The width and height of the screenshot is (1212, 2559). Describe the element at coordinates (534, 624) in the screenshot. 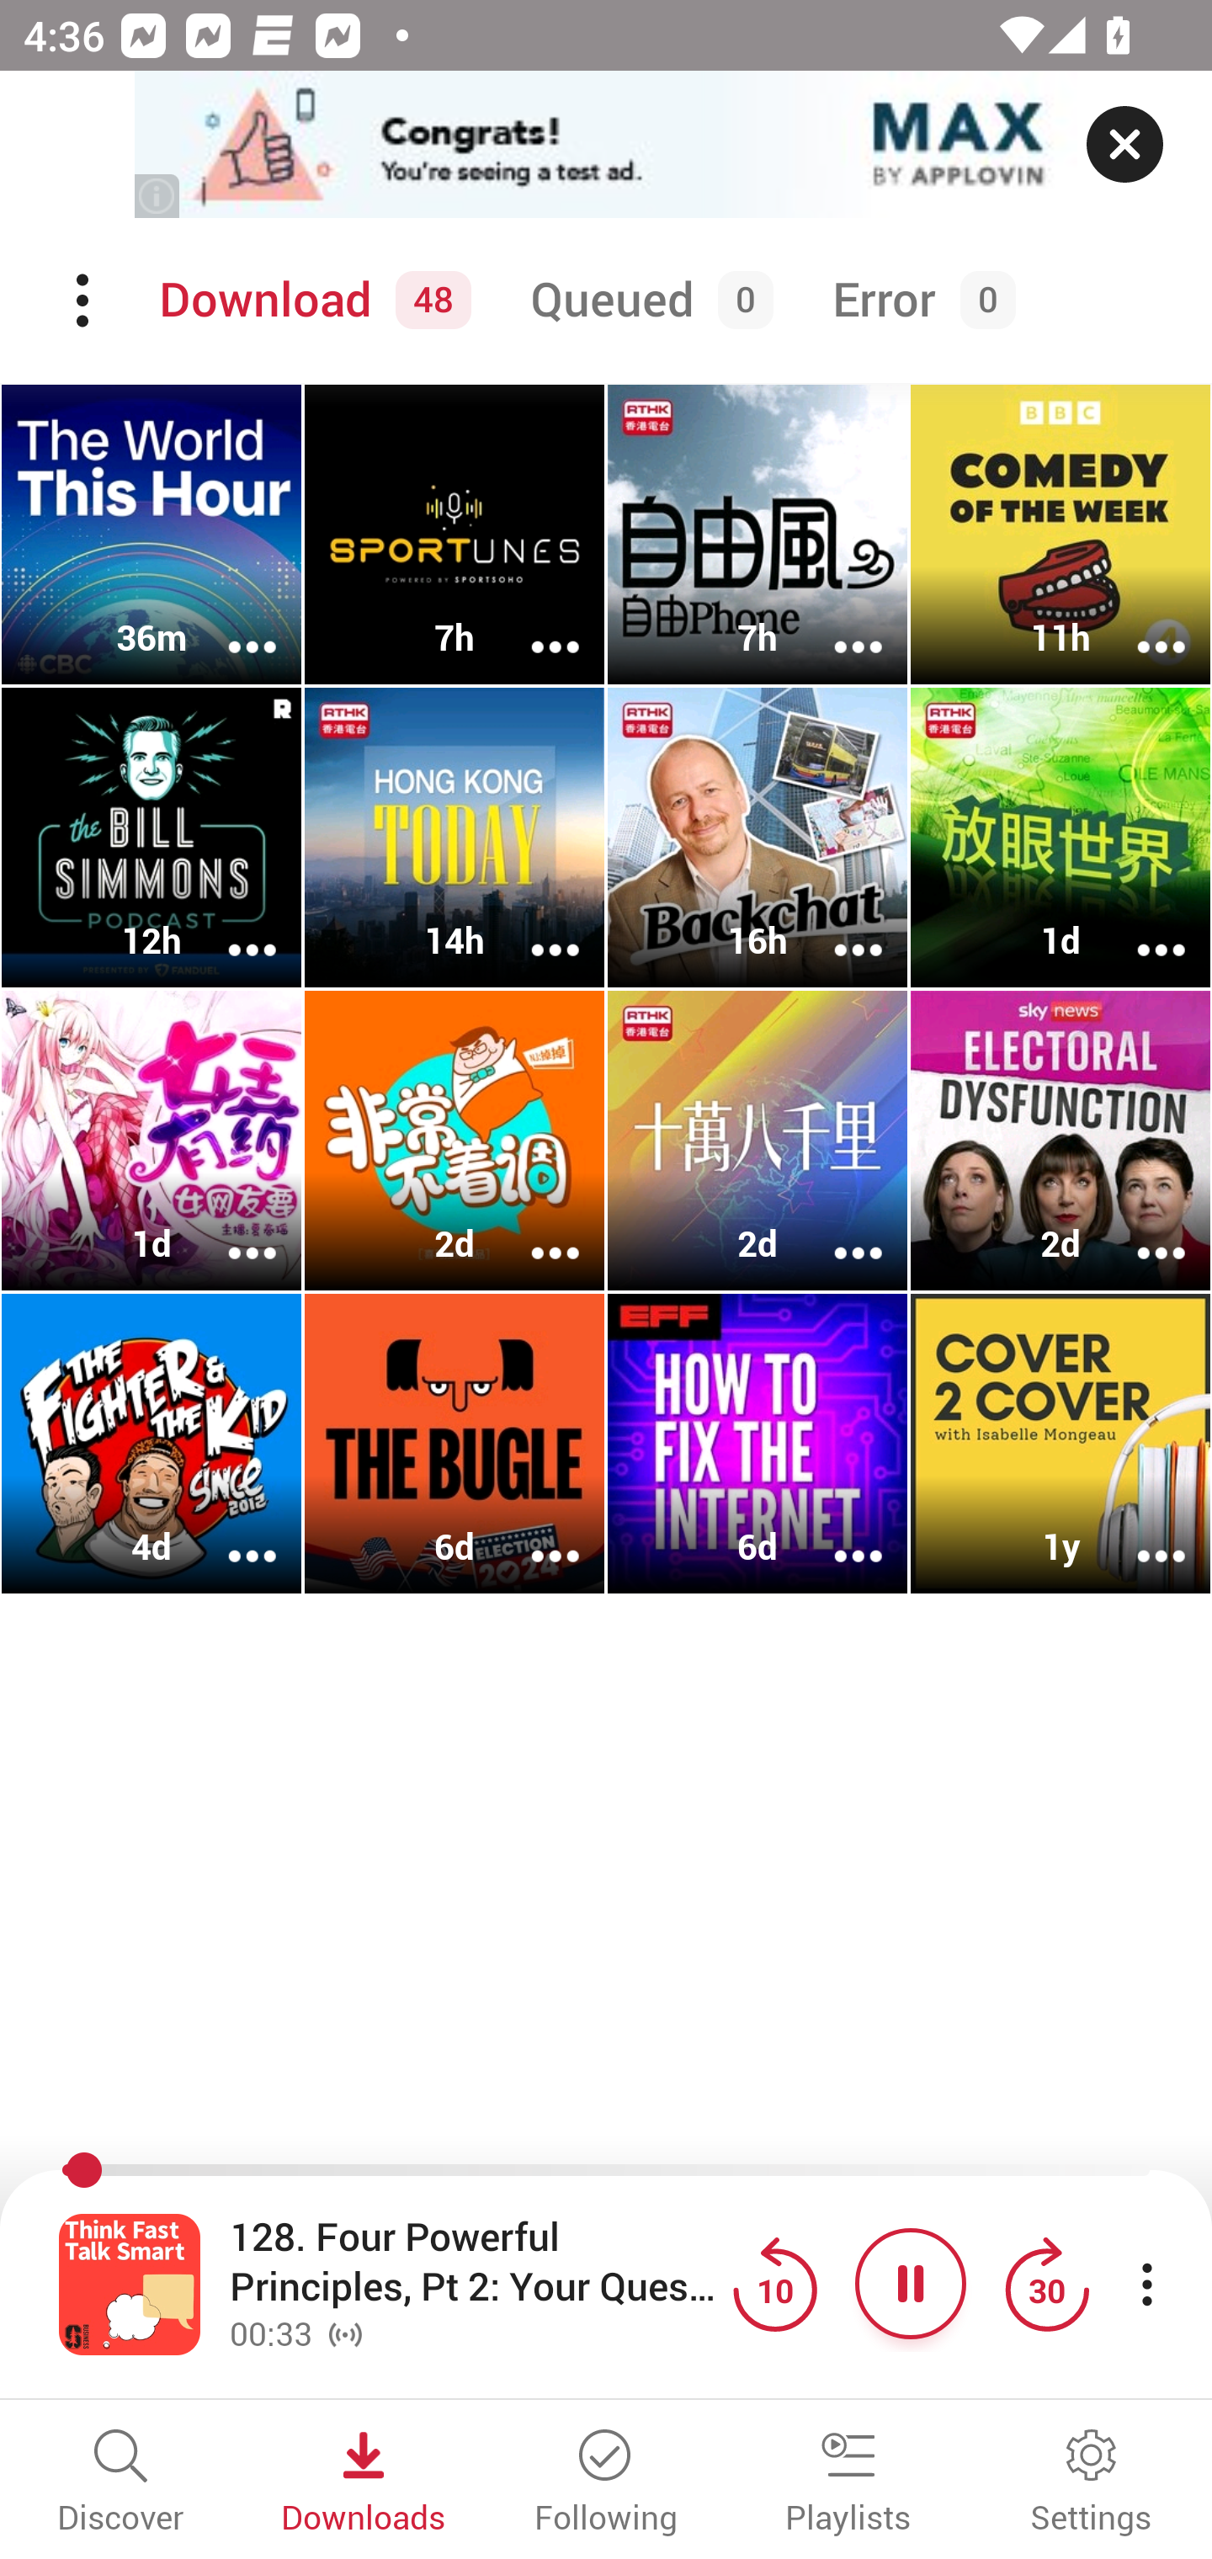

I see `More options` at that location.